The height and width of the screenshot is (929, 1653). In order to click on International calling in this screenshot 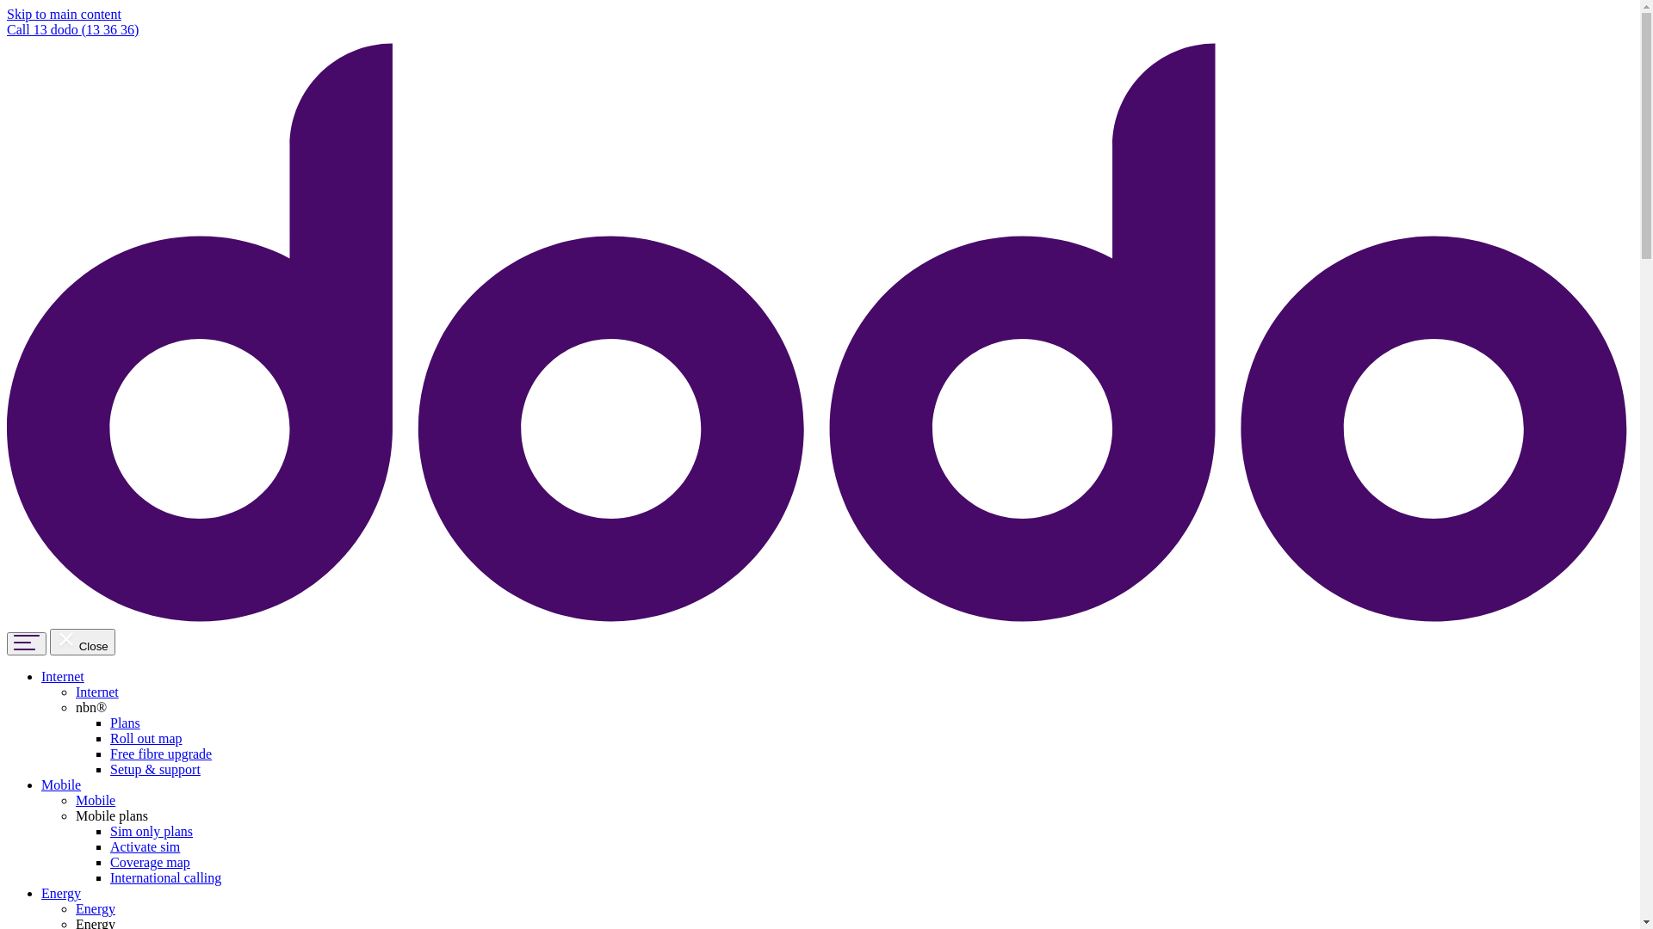, I will do `click(165, 877)`.